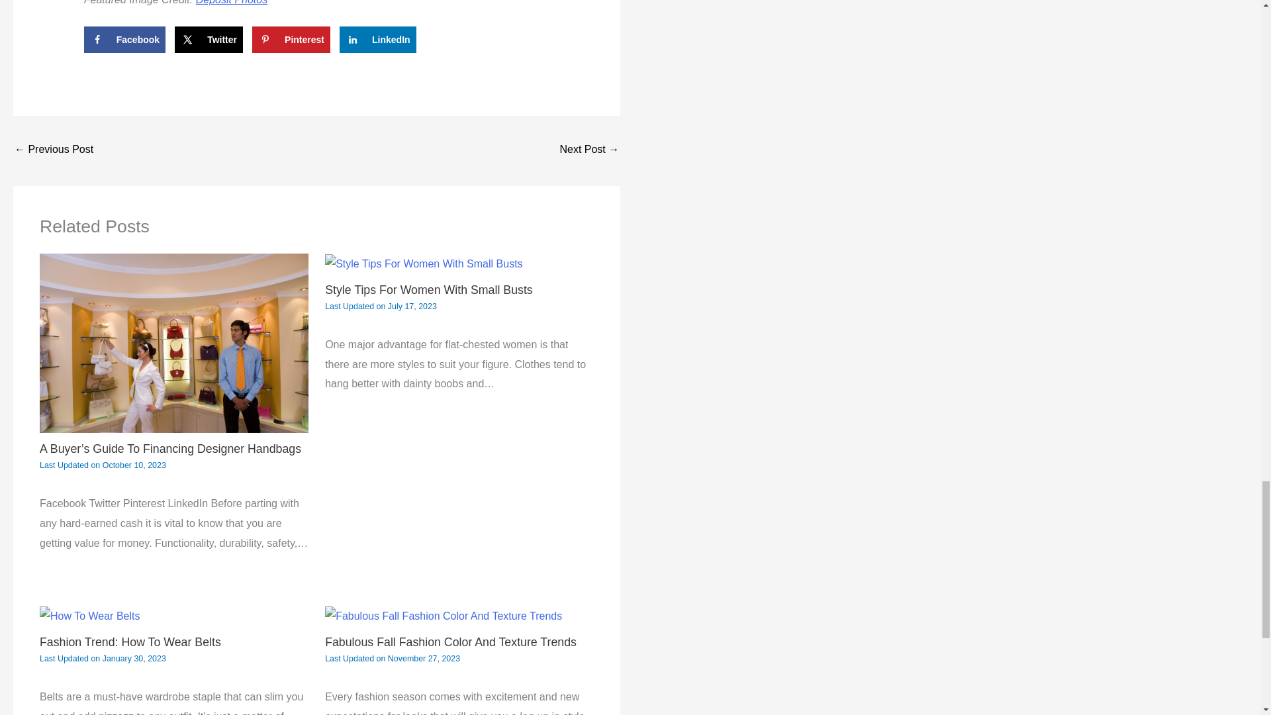  Describe the element at coordinates (124, 39) in the screenshot. I see `Facebook` at that location.